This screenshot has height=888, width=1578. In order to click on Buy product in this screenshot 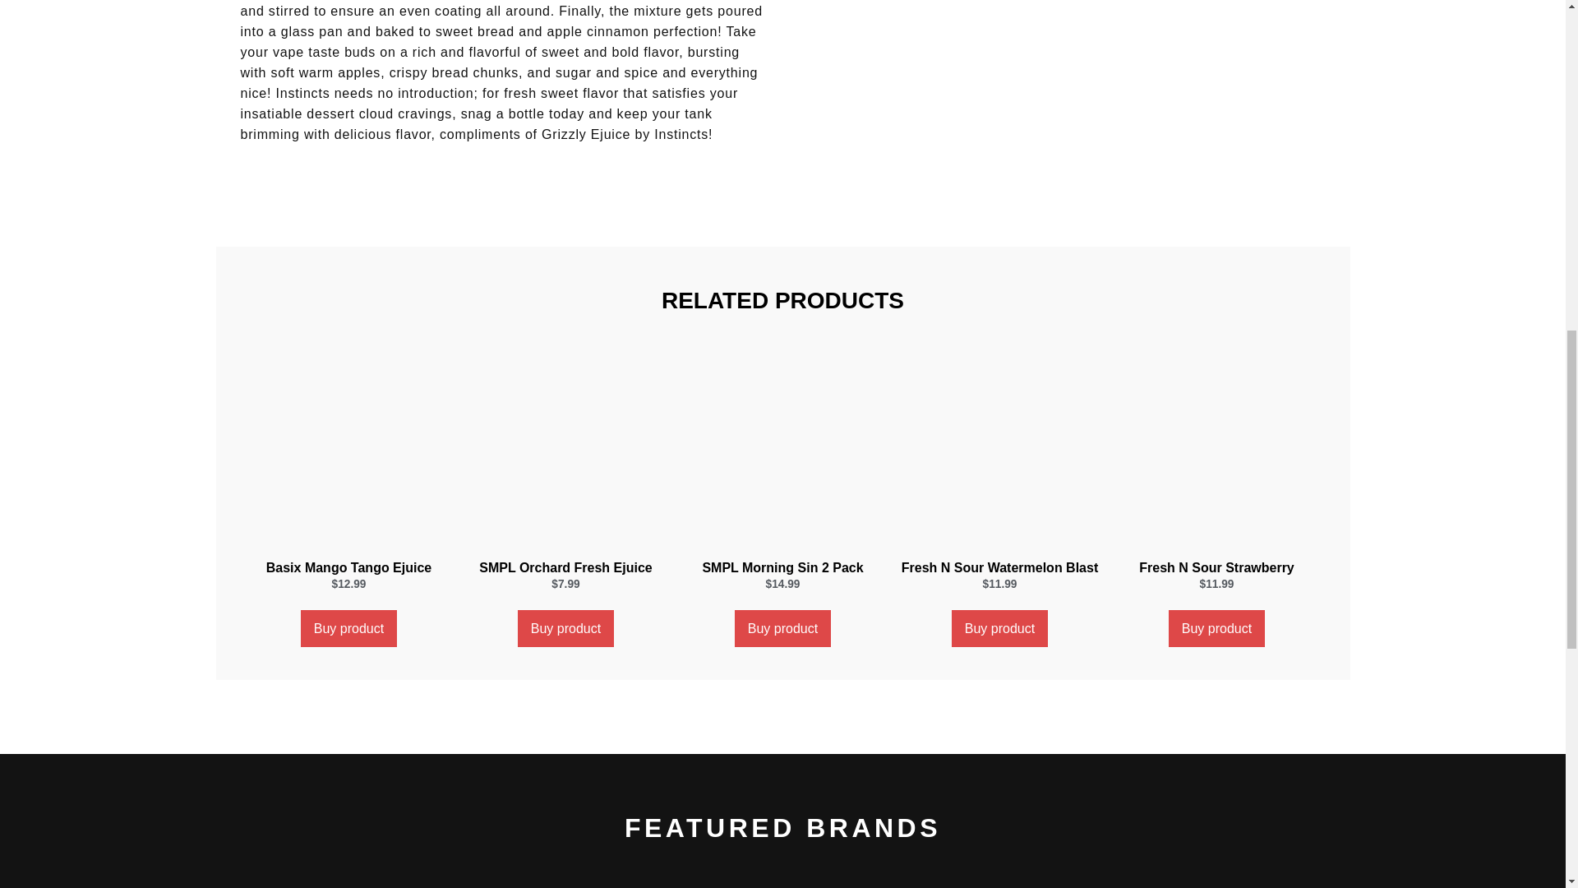, I will do `click(348, 628)`.